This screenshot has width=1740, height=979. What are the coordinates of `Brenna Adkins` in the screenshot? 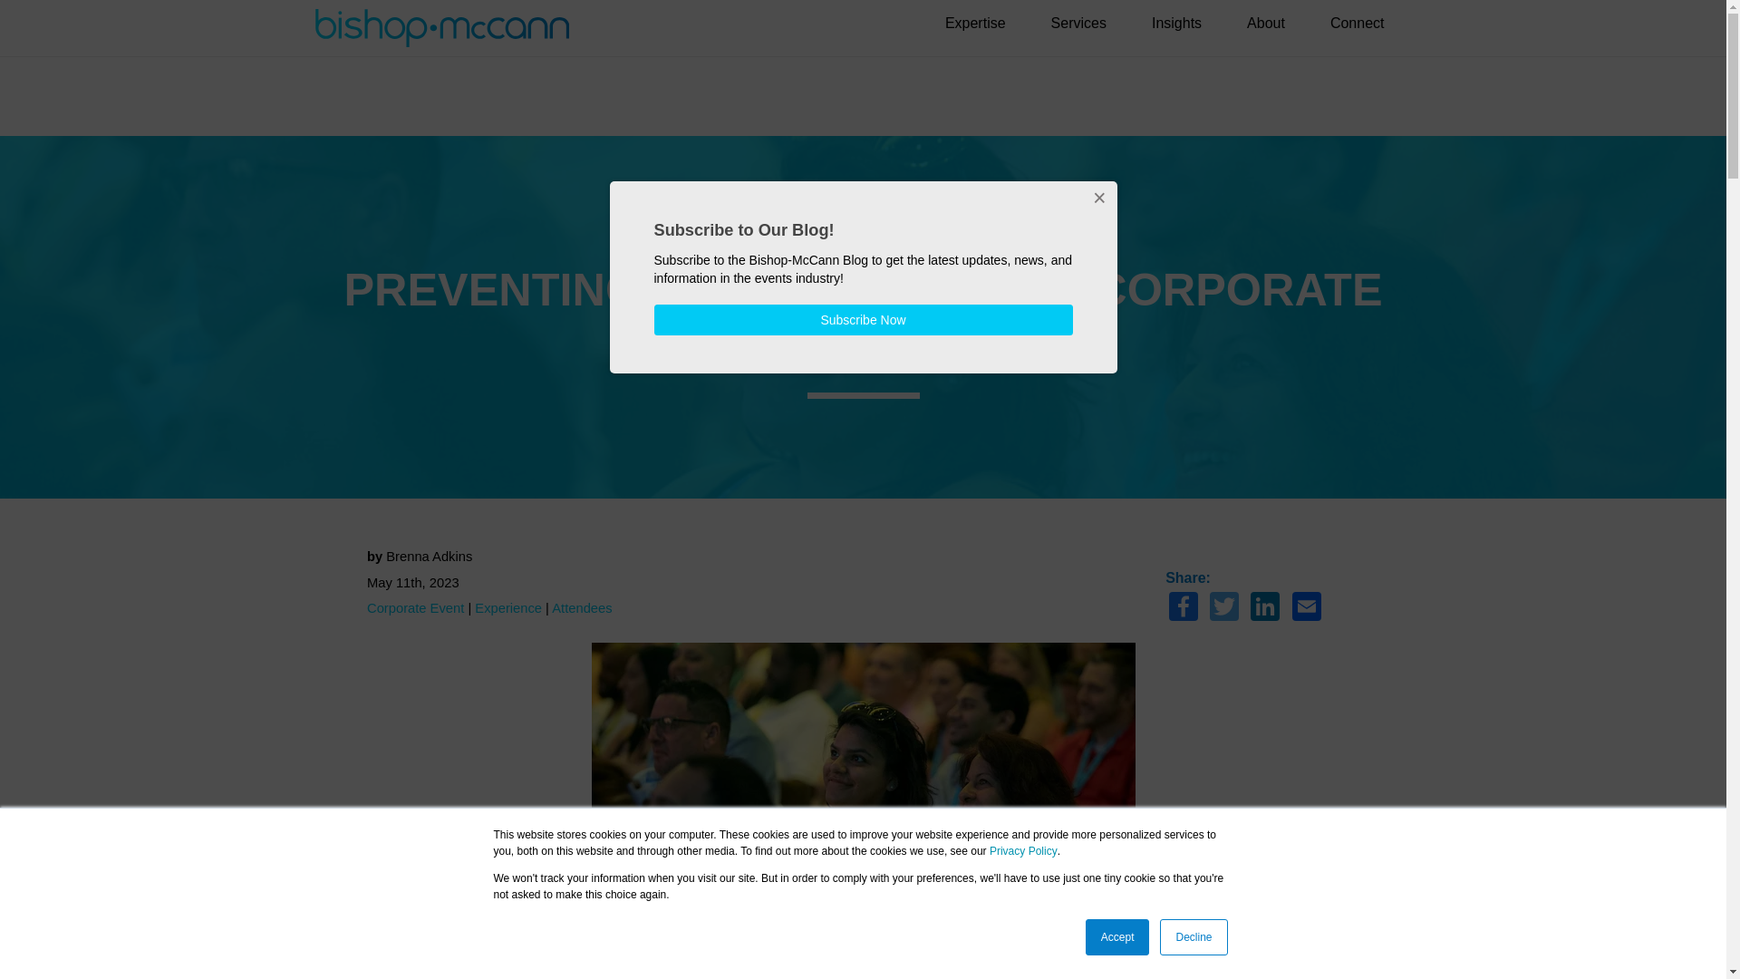 It's located at (429, 557).